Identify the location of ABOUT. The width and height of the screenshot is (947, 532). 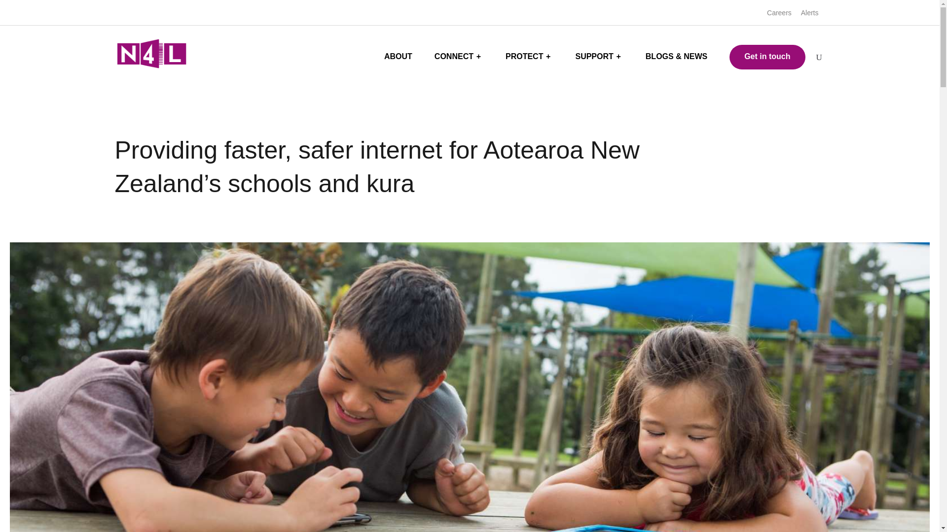
(398, 60).